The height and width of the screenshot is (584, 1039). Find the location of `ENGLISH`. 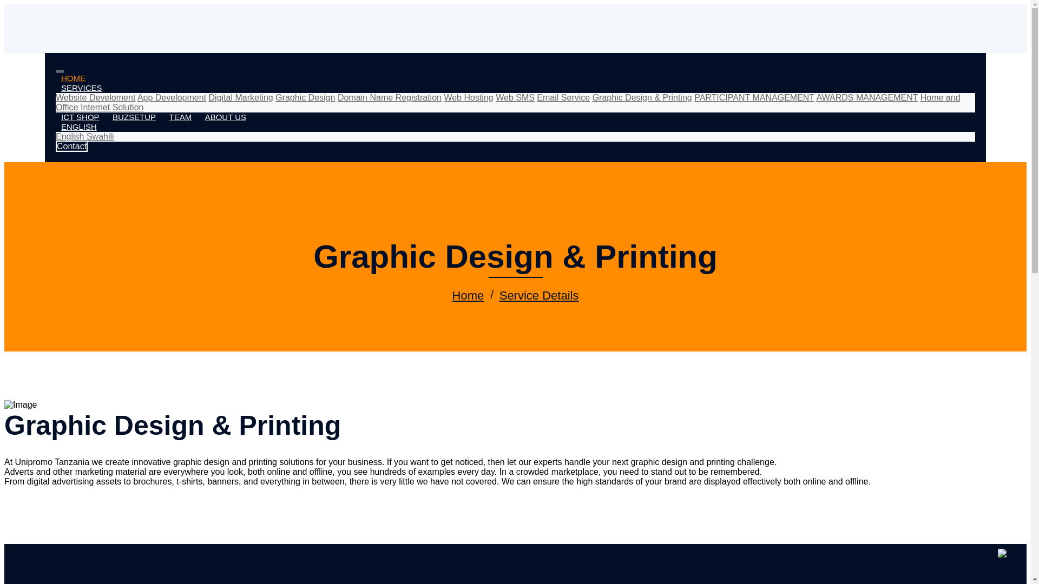

ENGLISH is located at coordinates (79, 126).